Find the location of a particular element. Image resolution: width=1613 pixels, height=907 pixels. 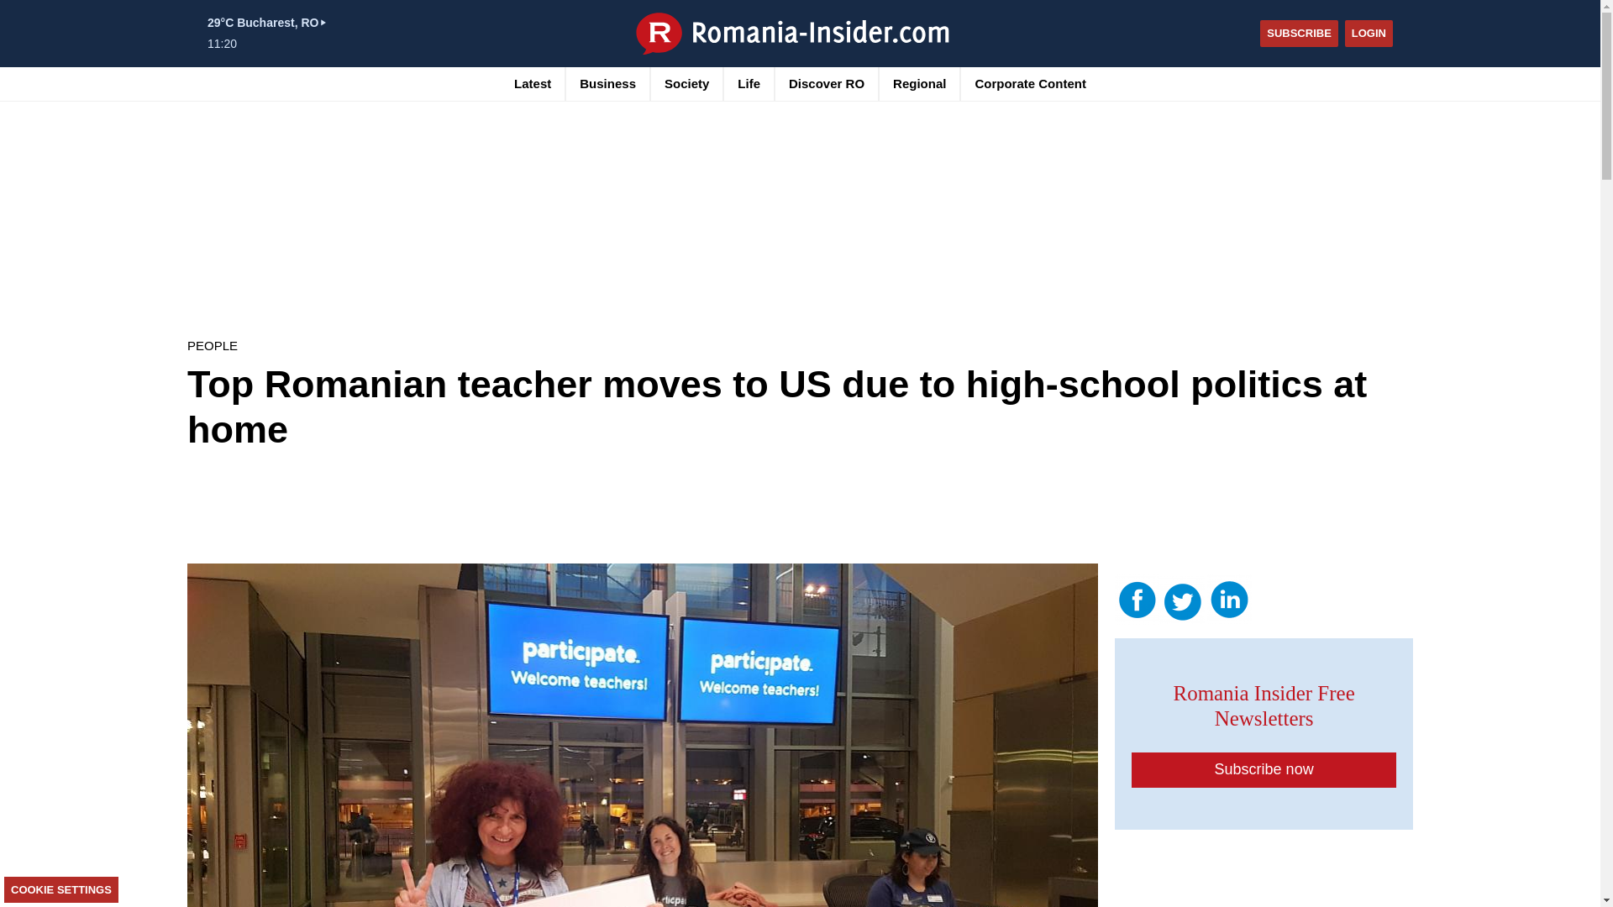

Latest is located at coordinates (533, 83).